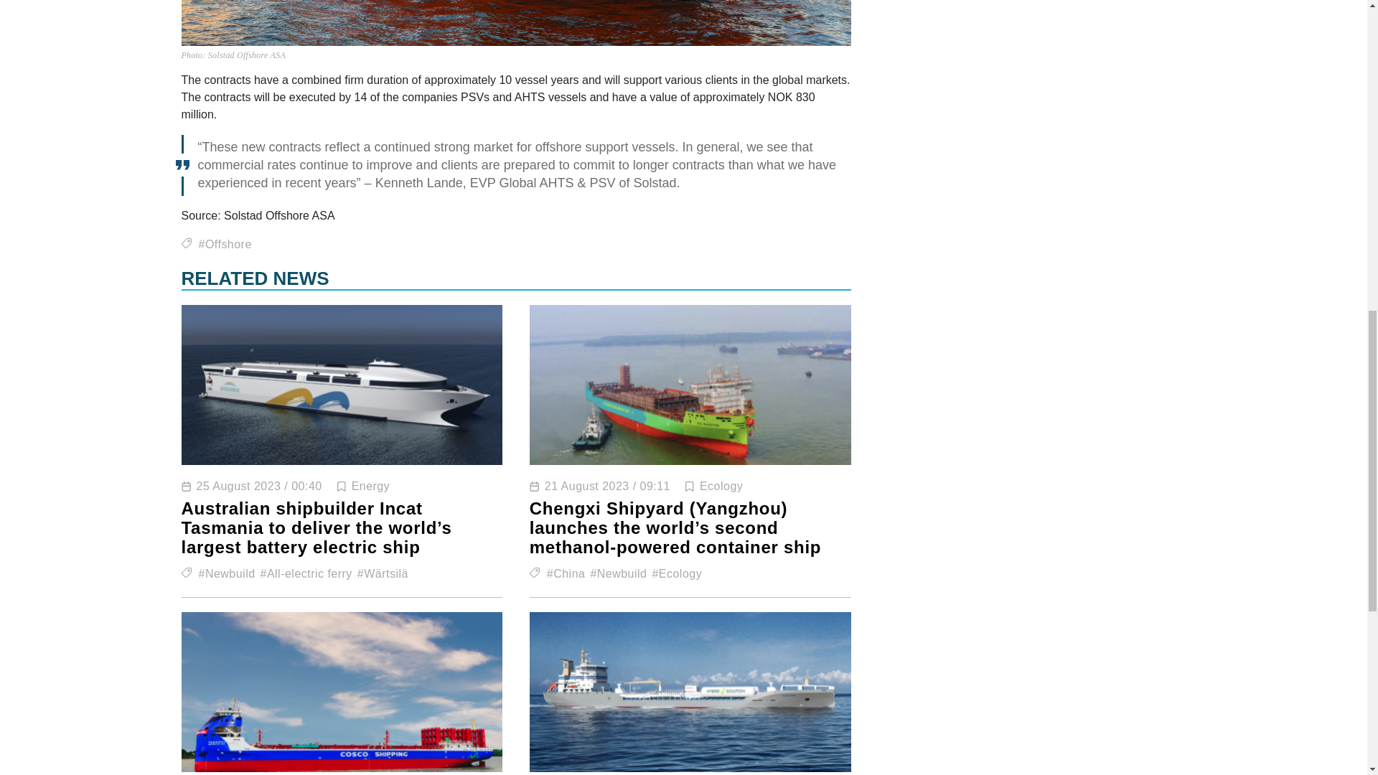 The image size is (1378, 775). Describe the element at coordinates (370, 486) in the screenshot. I see `Energy` at that location.